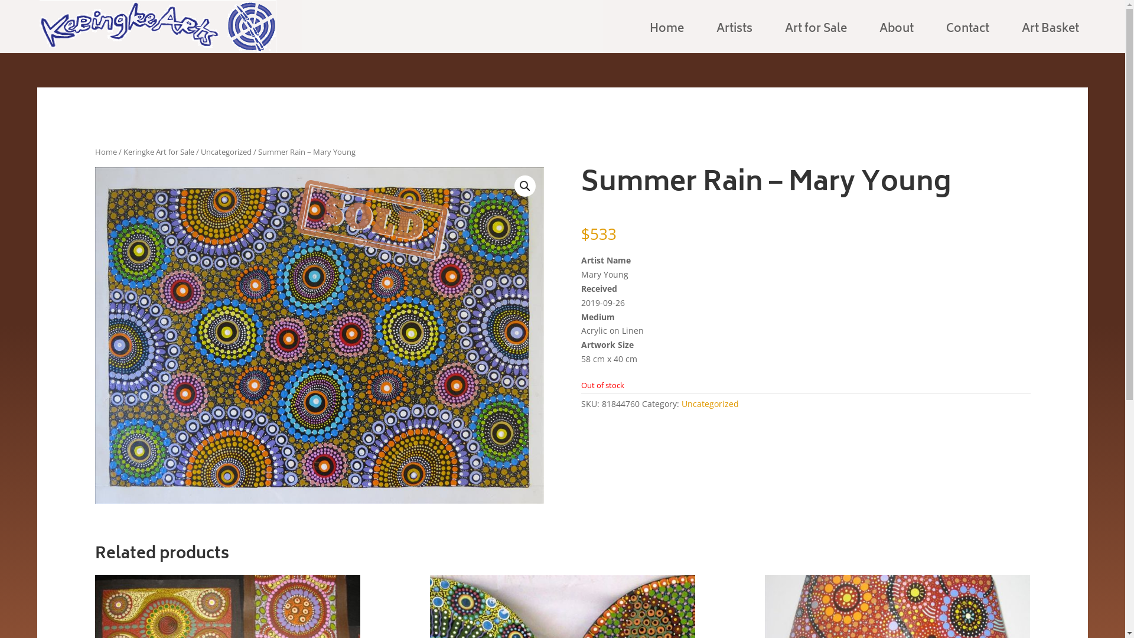 This screenshot has height=638, width=1134. I want to click on Uncategorized, so click(710, 404).